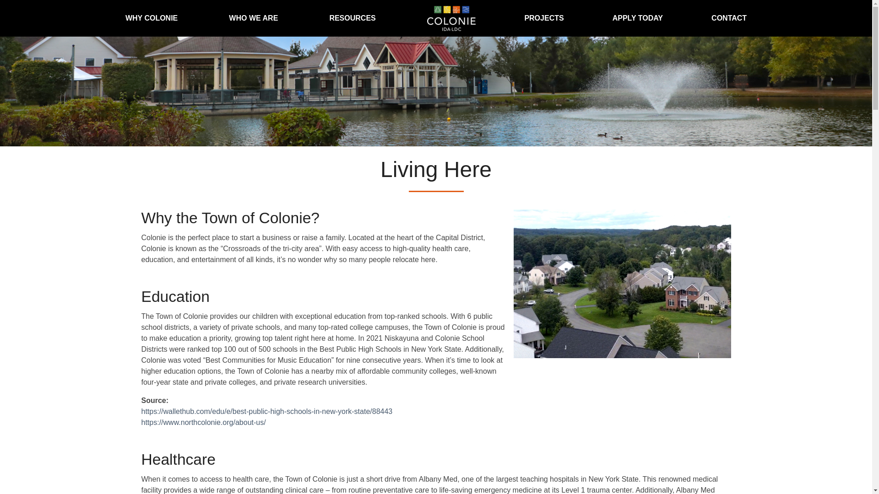  Describe the element at coordinates (353, 18) in the screenshot. I see `RESOURCES` at that location.